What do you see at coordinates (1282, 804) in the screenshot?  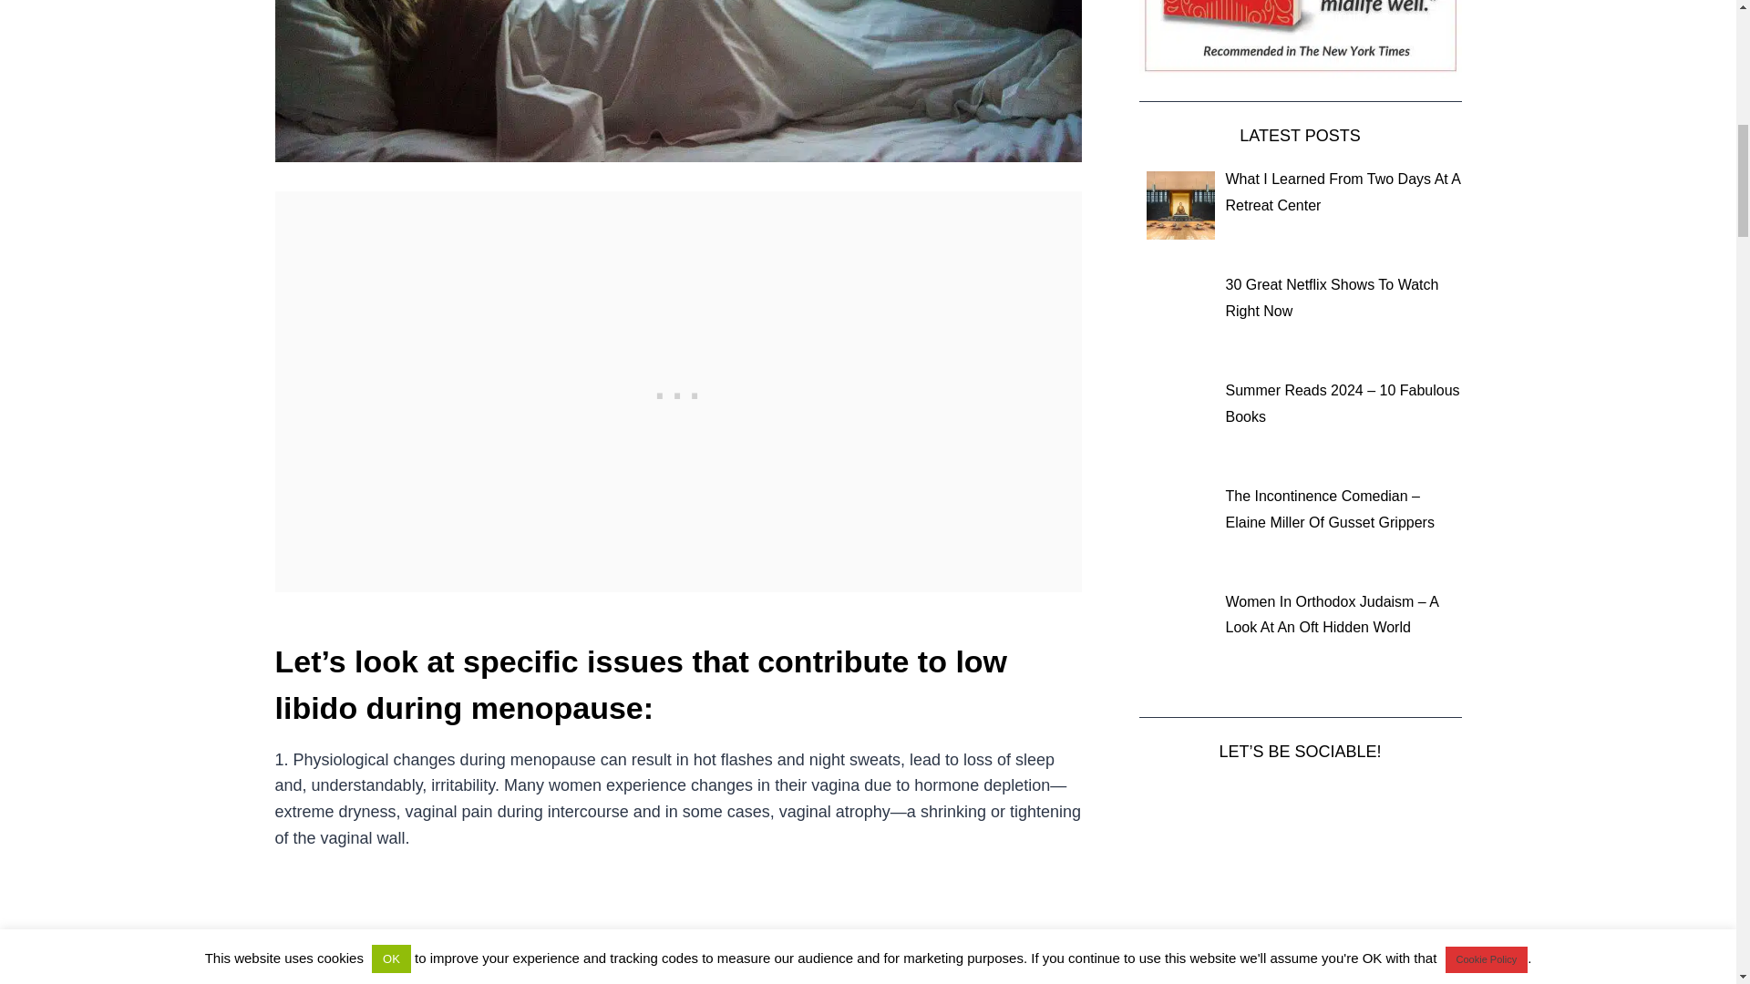 I see `YouTube` at bounding box center [1282, 804].